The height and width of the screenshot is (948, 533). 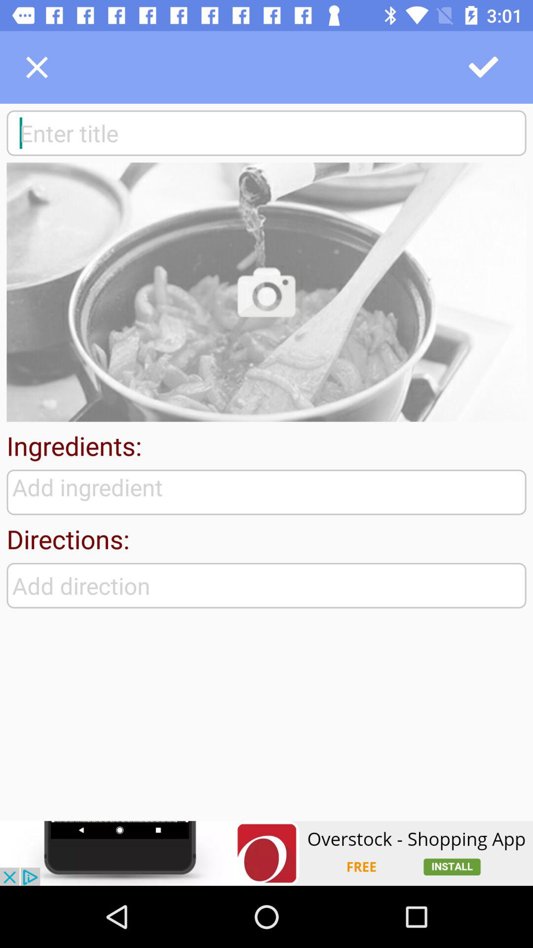 What do you see at coordinates (37, 67) in the screenshot?
I see `go to close button` at bounding box center [37, 67].